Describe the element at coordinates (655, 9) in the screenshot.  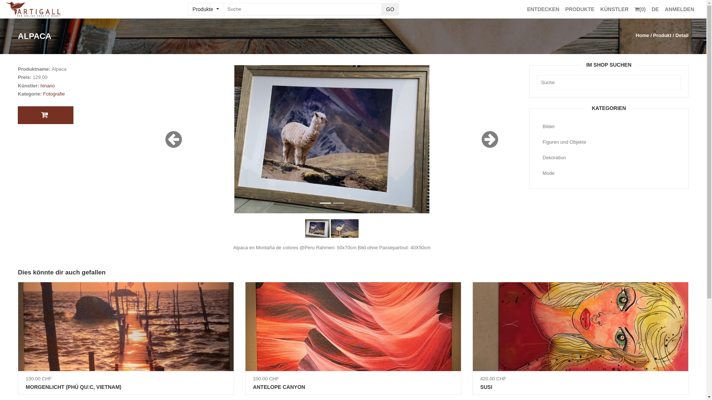
I see `DE` at that location.